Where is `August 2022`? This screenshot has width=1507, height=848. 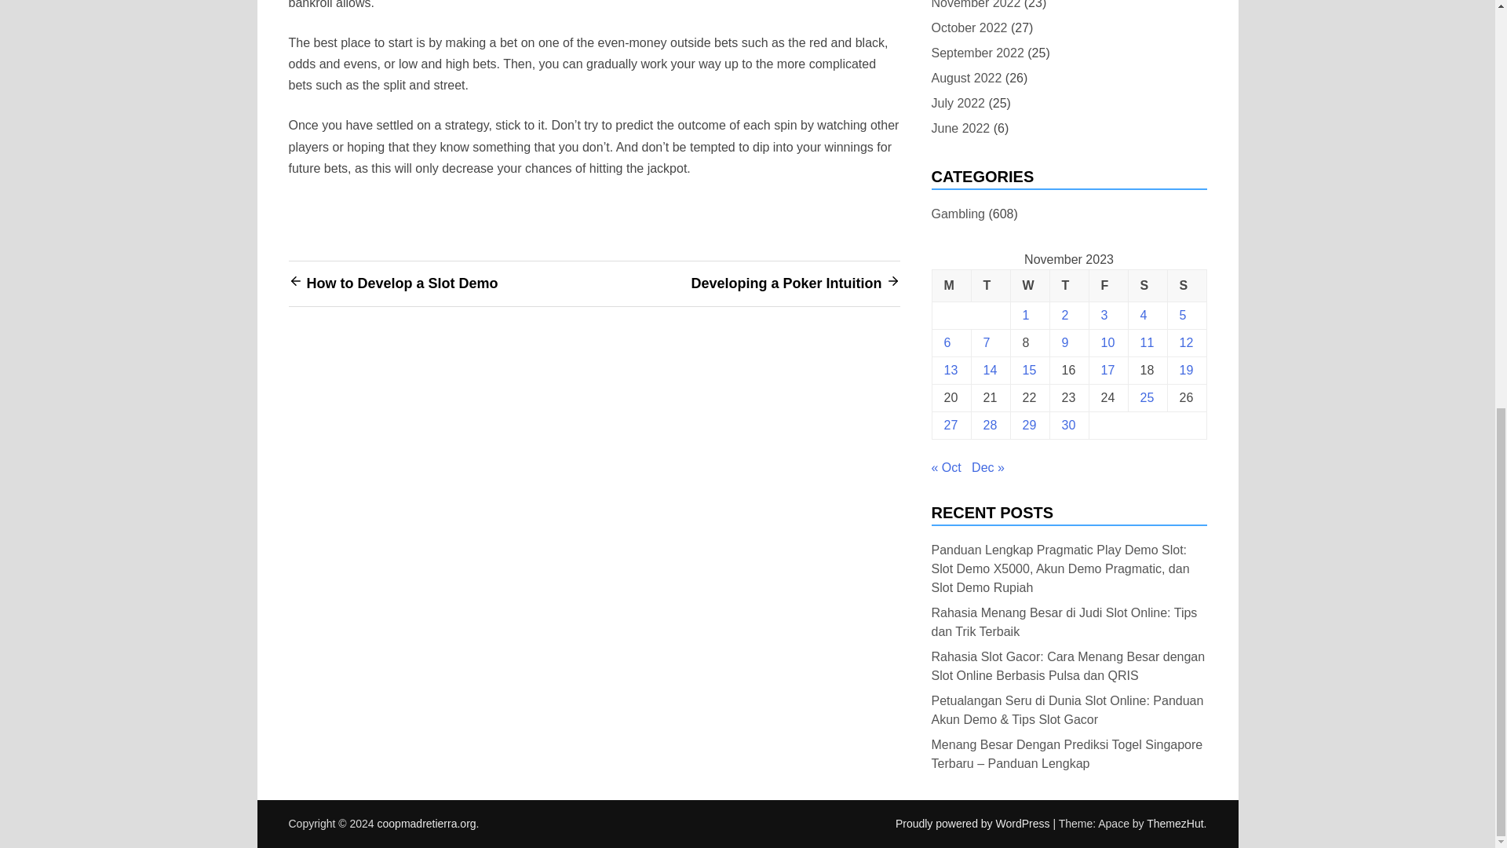
August 2022 is located at coordinates (966, 79).